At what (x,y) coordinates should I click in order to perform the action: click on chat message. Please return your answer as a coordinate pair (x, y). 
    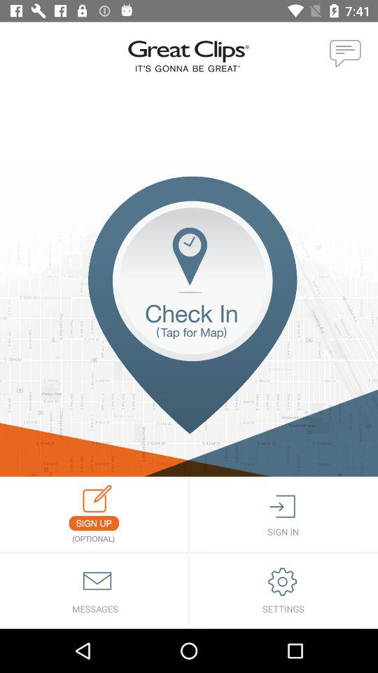
    Looking at the image, I should click on (346, 54).